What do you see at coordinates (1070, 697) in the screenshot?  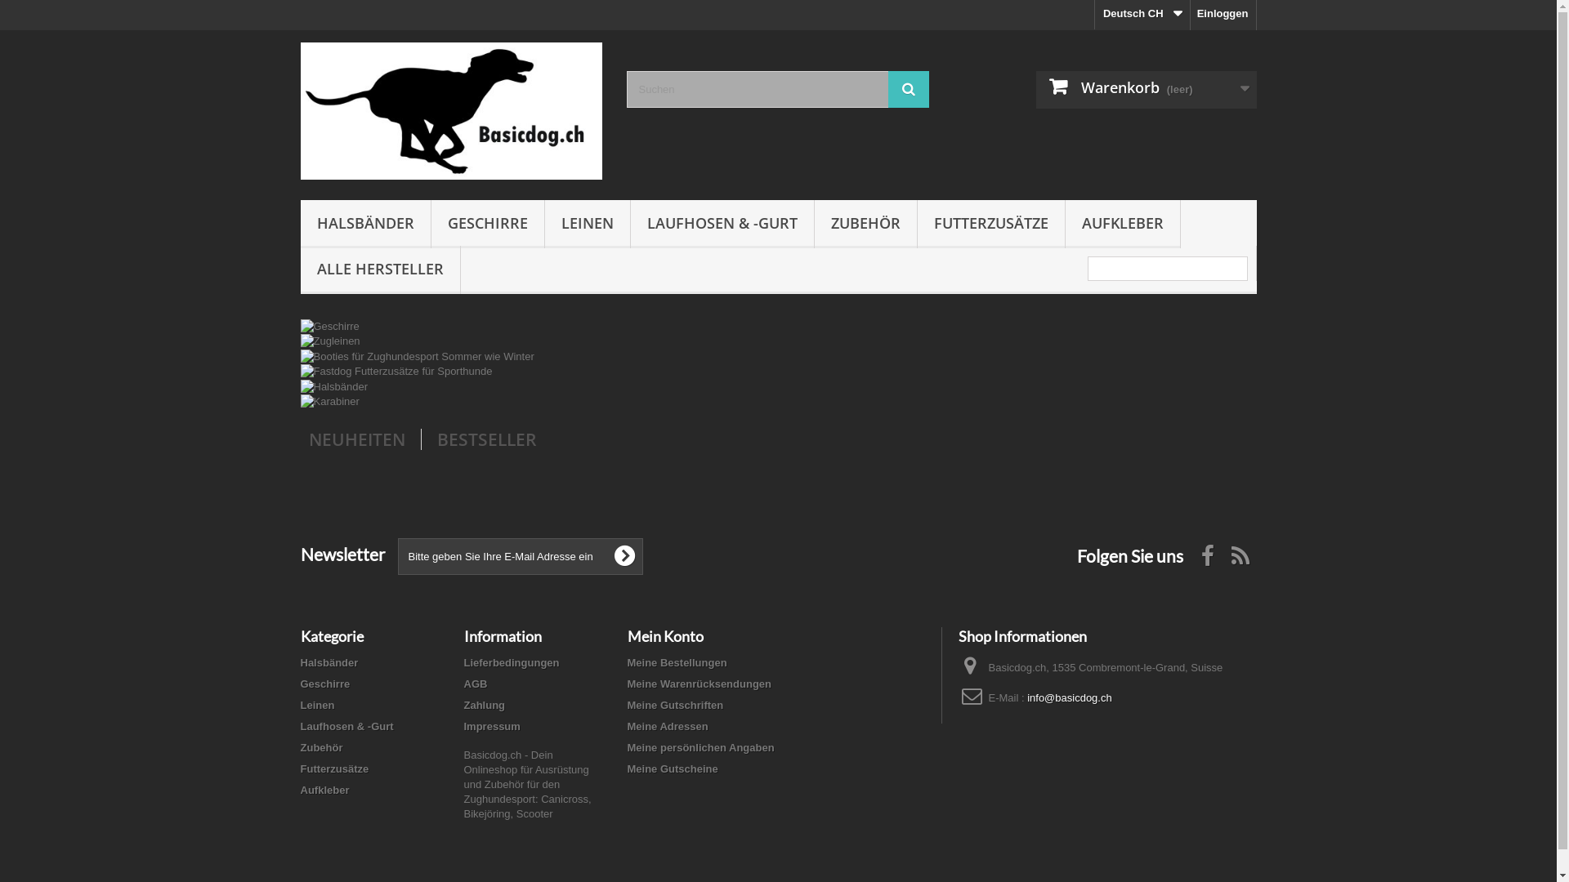 I see `info@basicdog.ch` at bounding box center [1070, 697].